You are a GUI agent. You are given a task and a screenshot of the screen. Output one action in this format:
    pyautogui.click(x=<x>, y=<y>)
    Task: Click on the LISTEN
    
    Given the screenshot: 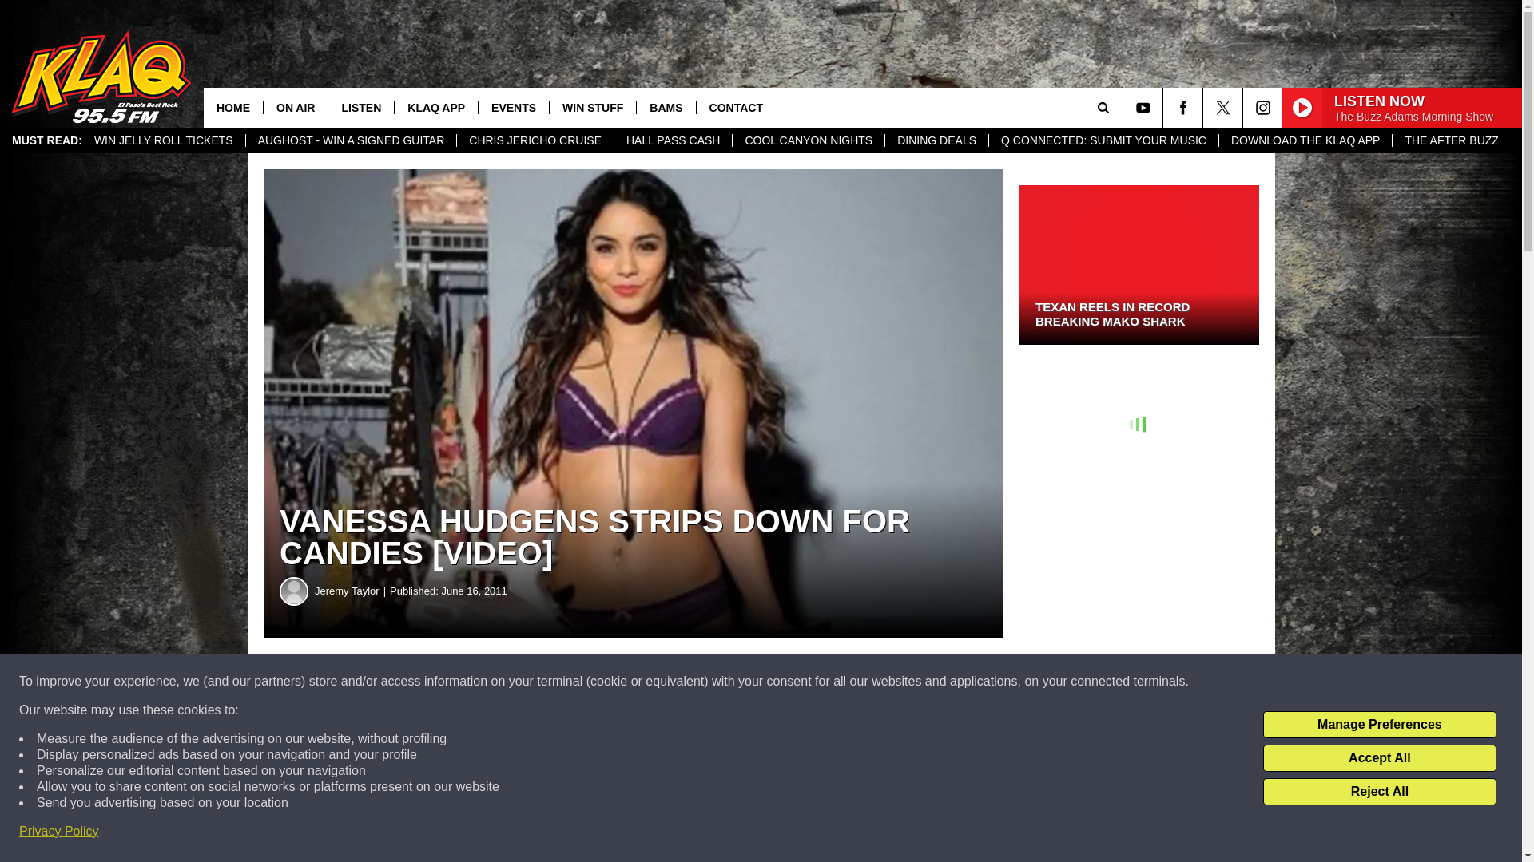 What is the action you would take?
    pyautogui.click(x=361, y=107)
    